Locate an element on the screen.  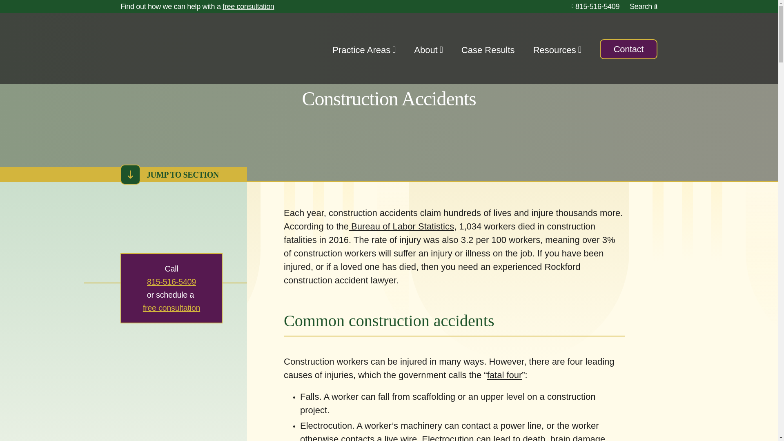
About is located at coordinates (425, 51).